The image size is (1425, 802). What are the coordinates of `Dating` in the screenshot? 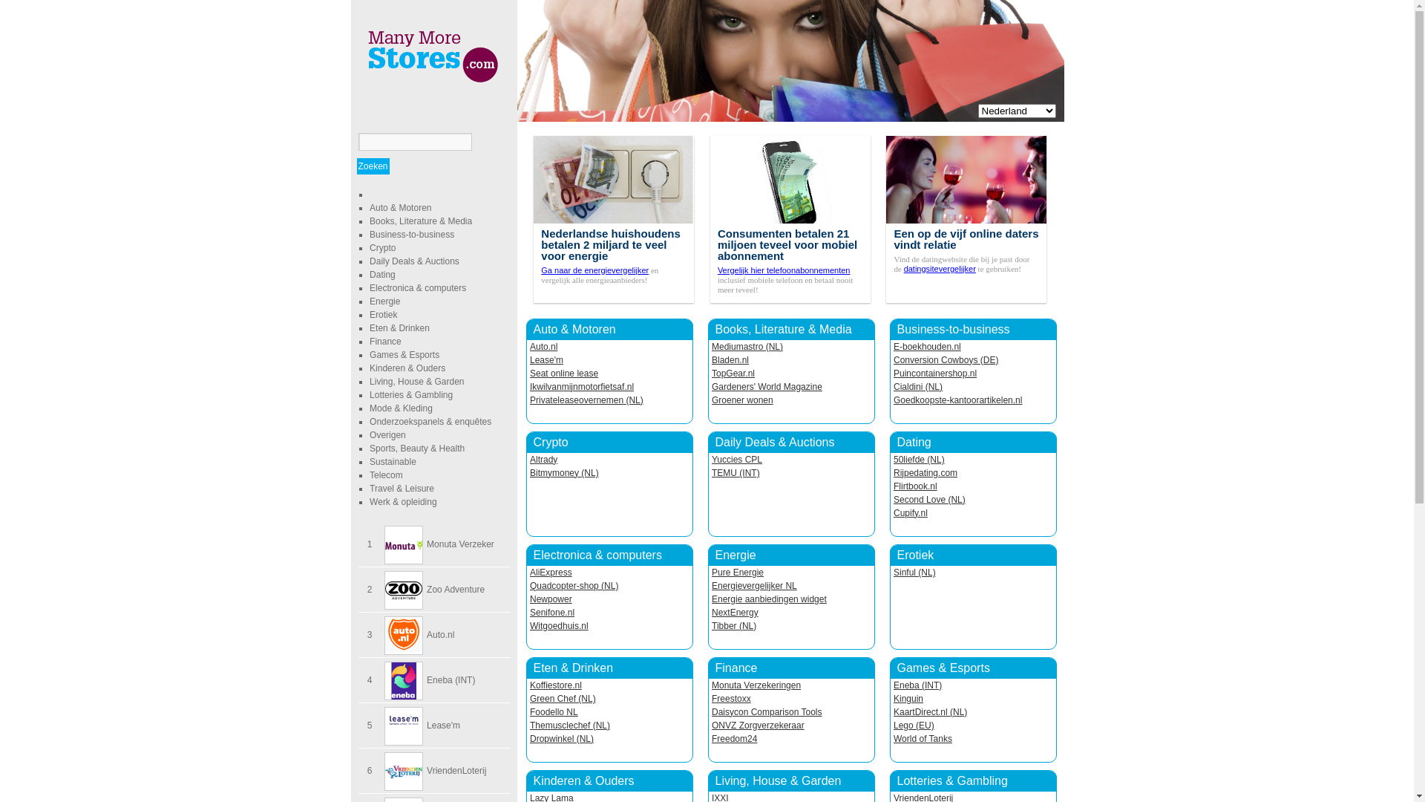 It's located at (383, 275).